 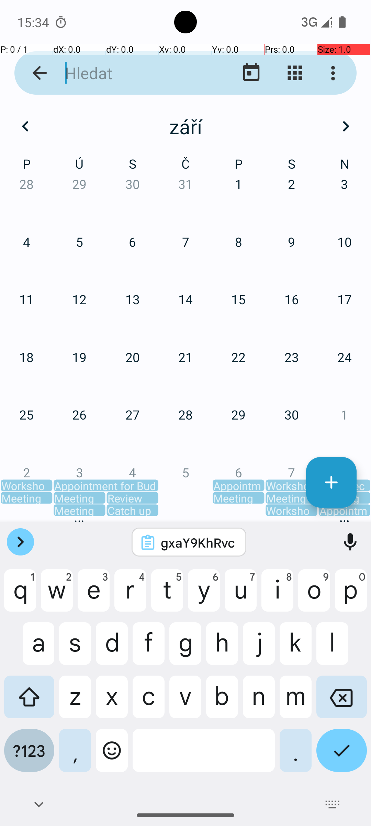 What do you see at coordinates (185, 126) in the screenshot?
I see `září` at bounding box center [185, 126].